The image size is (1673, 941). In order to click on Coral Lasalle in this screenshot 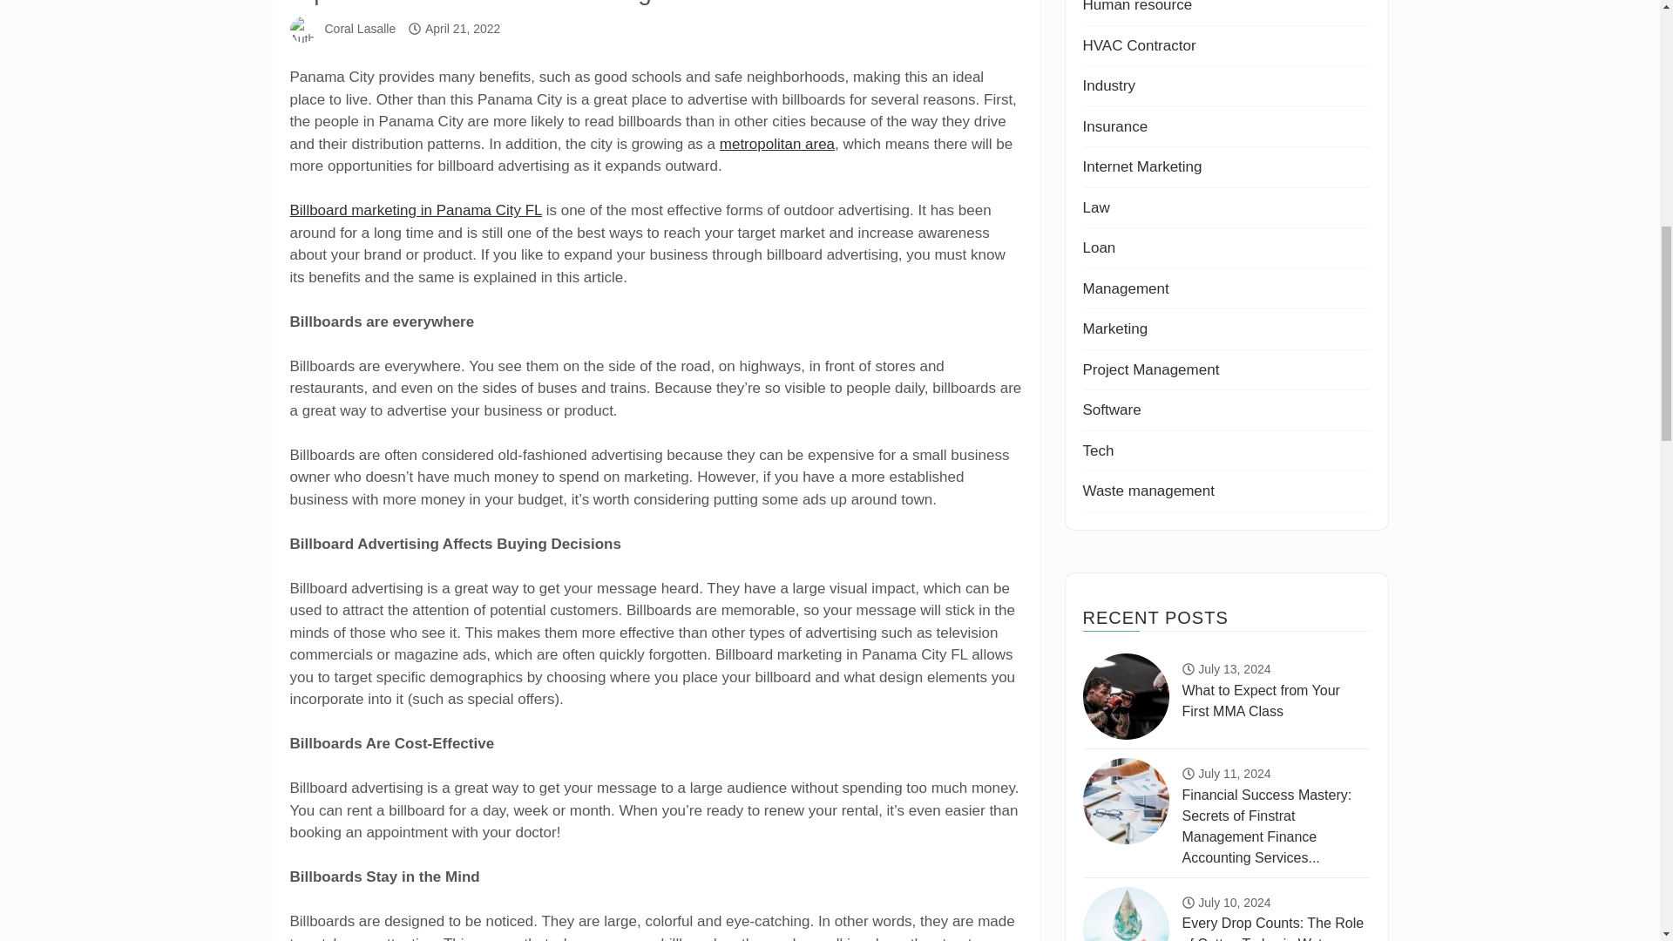, I will do `click(359, 28)`.